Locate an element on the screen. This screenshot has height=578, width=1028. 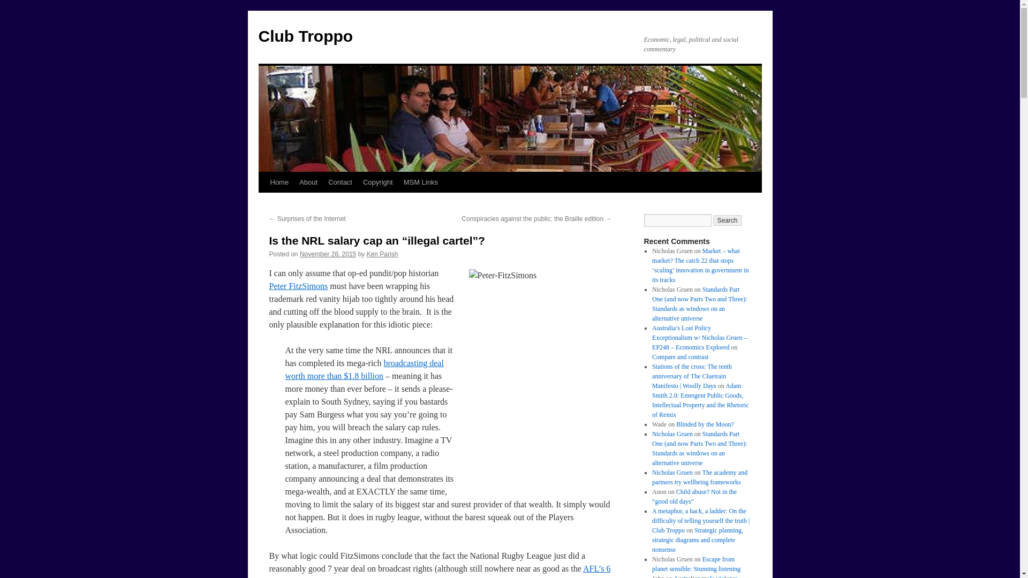
4:25 pm is located at coordinates (328, 254).